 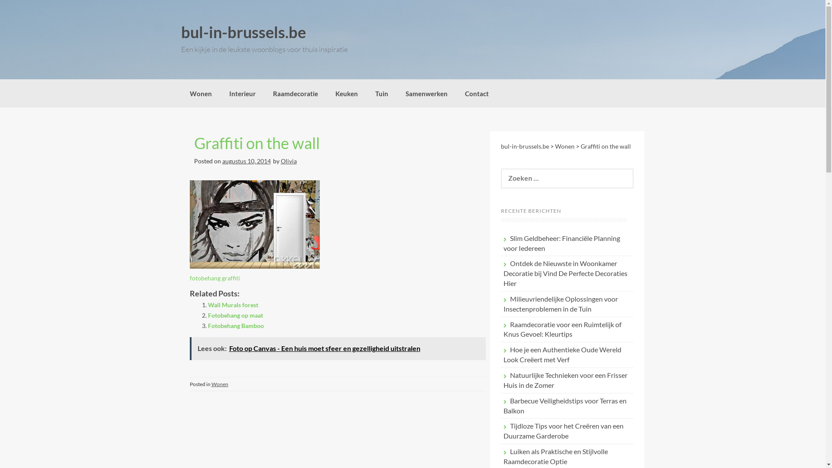 I want to click on Wall Murals forest, so click(x=233, y=305).